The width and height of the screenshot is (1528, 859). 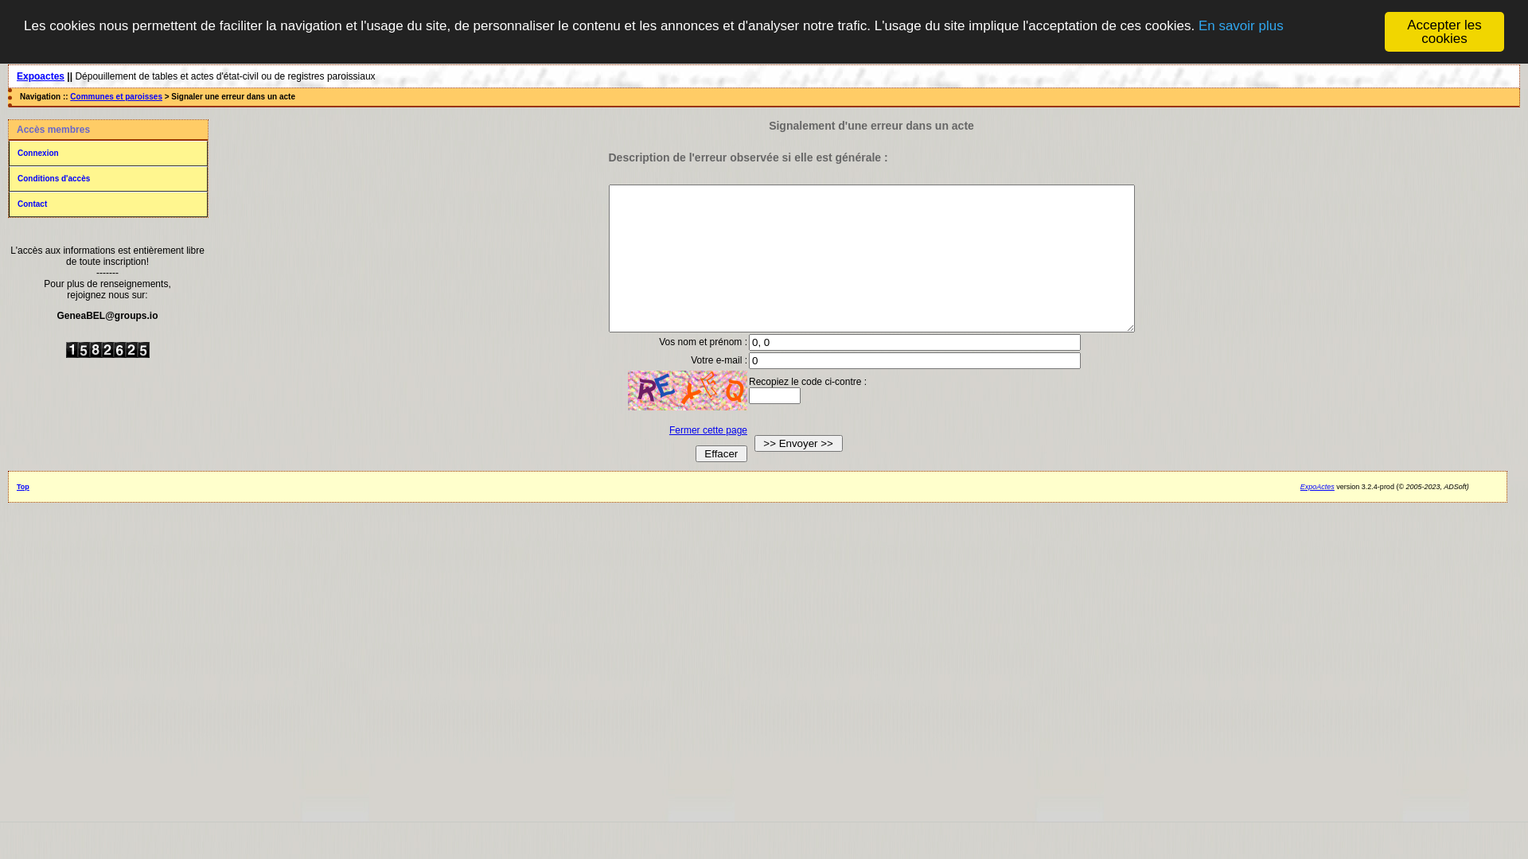 I want to click on En savoir plus, so click(x=1241, y=25).